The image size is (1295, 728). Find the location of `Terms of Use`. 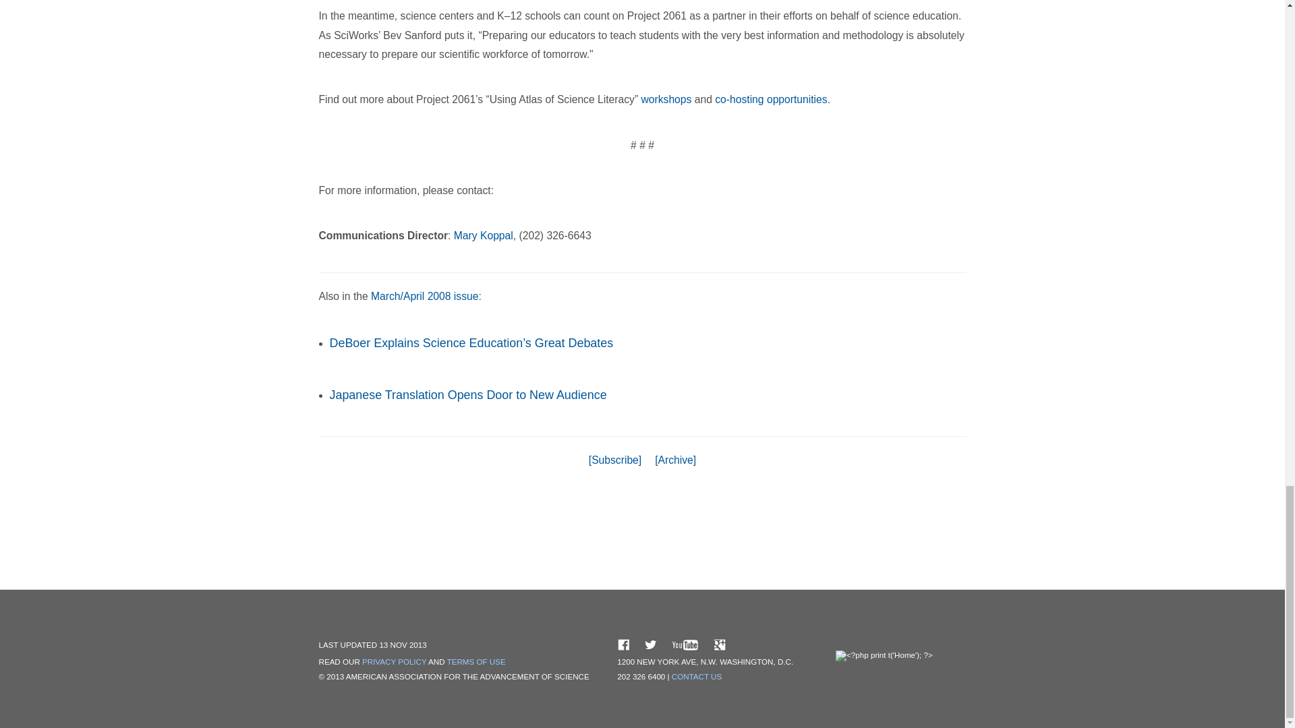

Terms of Use is located at coordinates (476, 662).